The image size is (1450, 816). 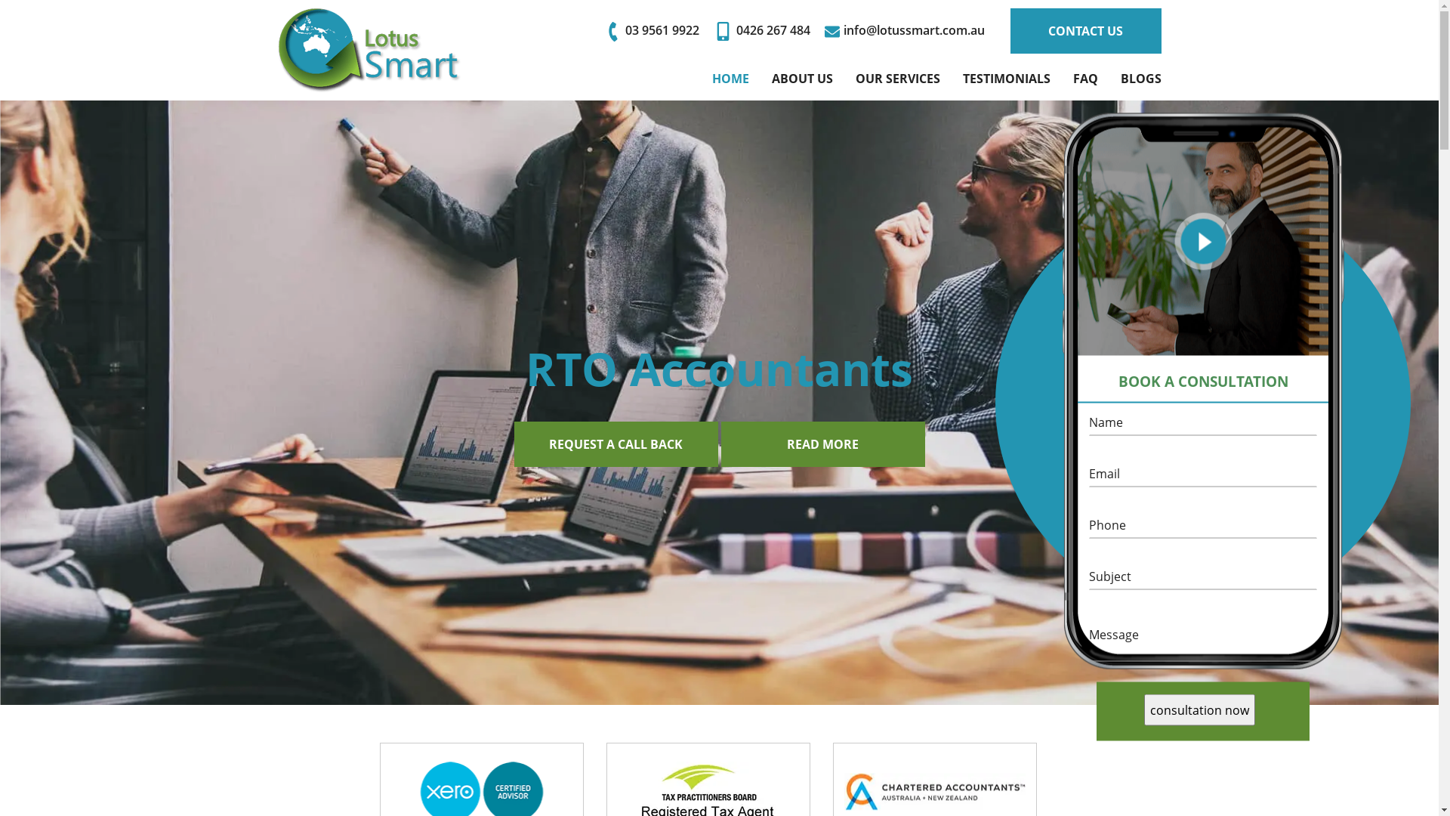 I want to click on TESTIMONIALS, so click(x=1006, y=79).